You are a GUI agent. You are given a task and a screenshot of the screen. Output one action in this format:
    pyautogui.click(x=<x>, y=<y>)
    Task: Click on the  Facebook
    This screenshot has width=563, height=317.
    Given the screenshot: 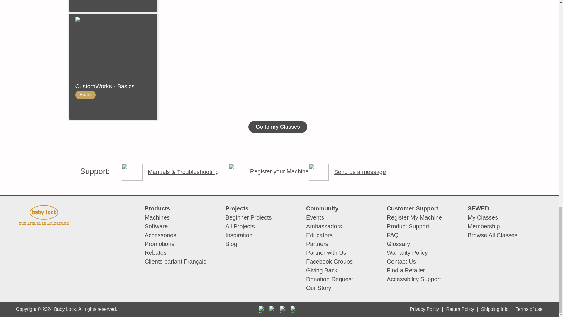 What is the action you would take?
    pyautogui.click(x=262, y=309)
    